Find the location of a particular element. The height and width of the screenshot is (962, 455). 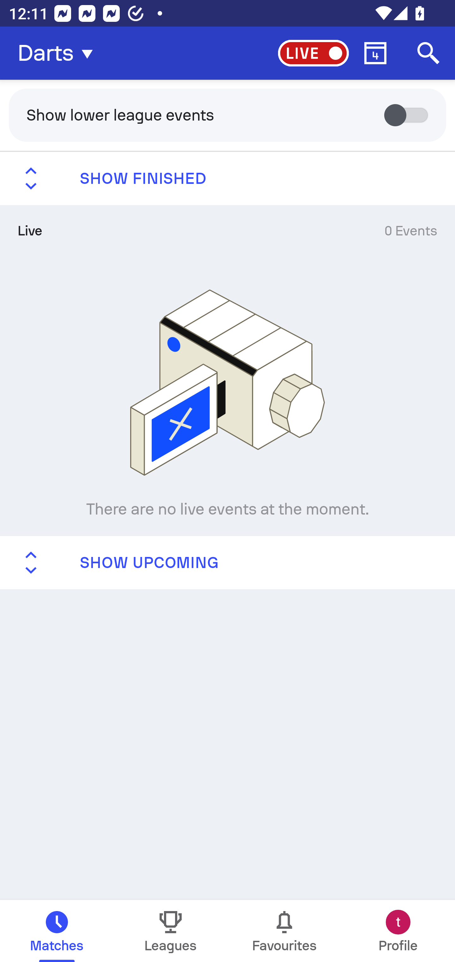

Favourites is located at coordinates (284, 931).